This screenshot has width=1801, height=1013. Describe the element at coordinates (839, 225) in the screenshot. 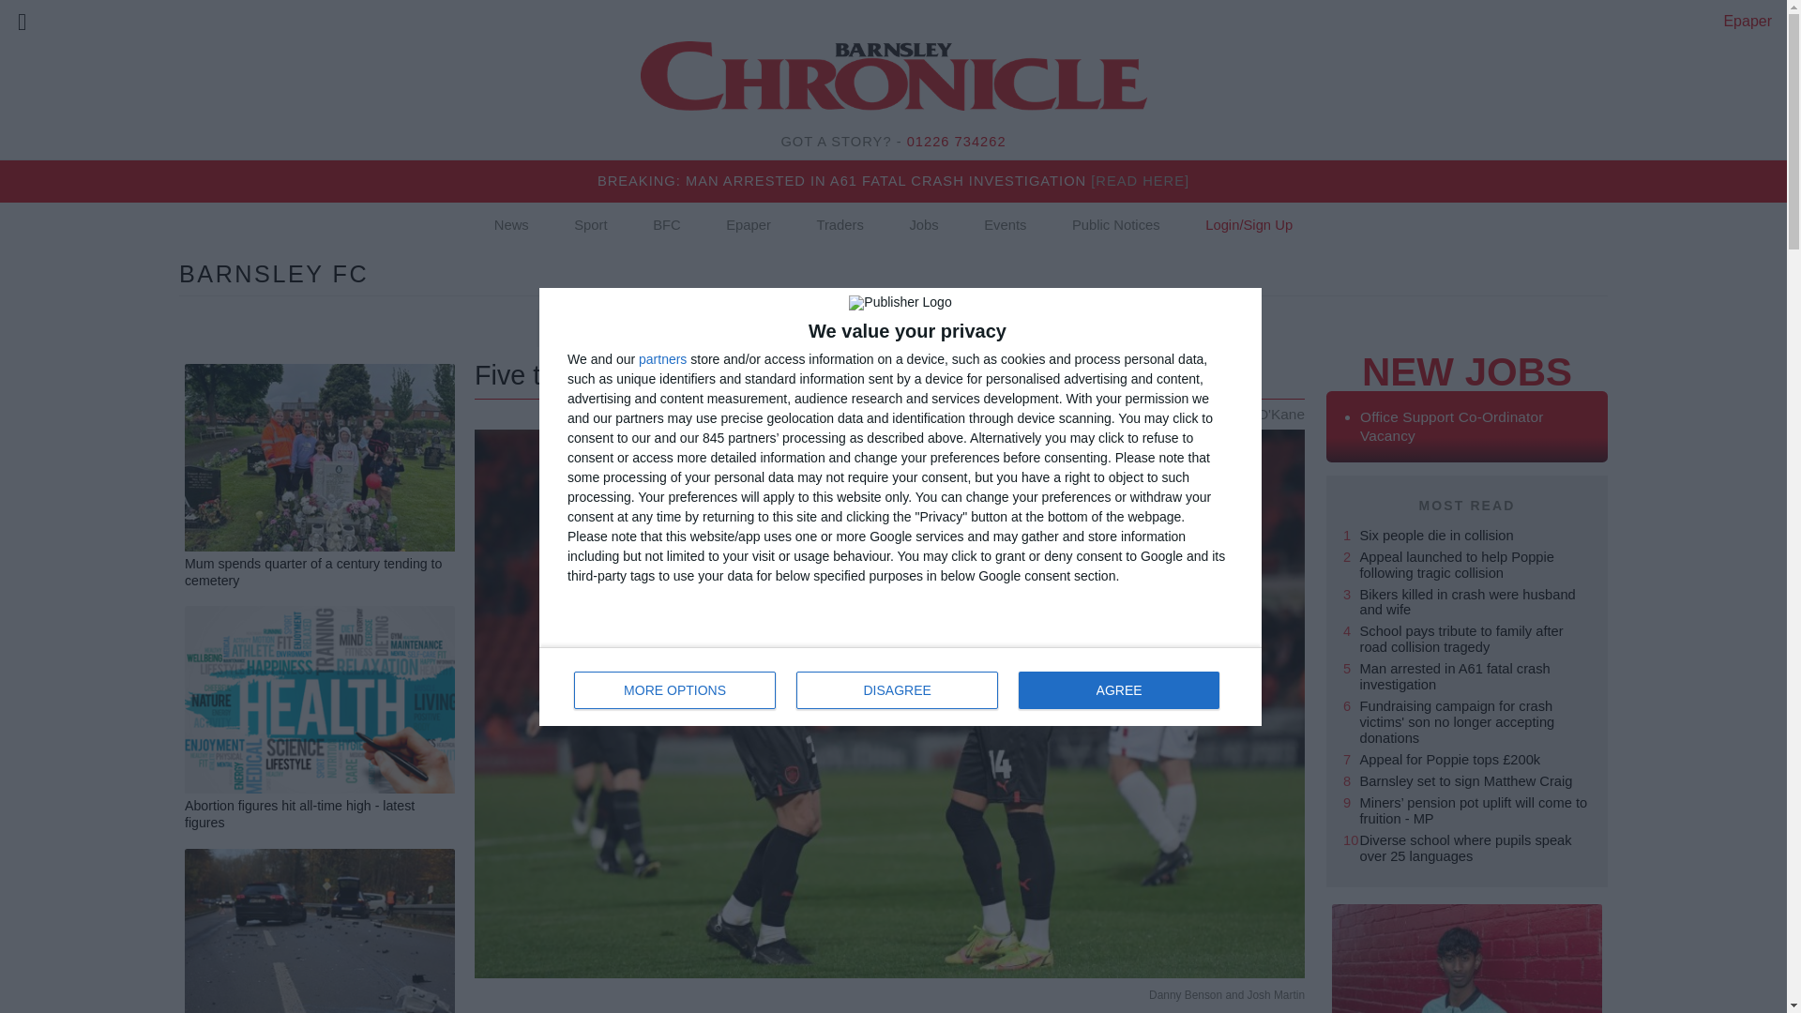

I see `Events` at that location.